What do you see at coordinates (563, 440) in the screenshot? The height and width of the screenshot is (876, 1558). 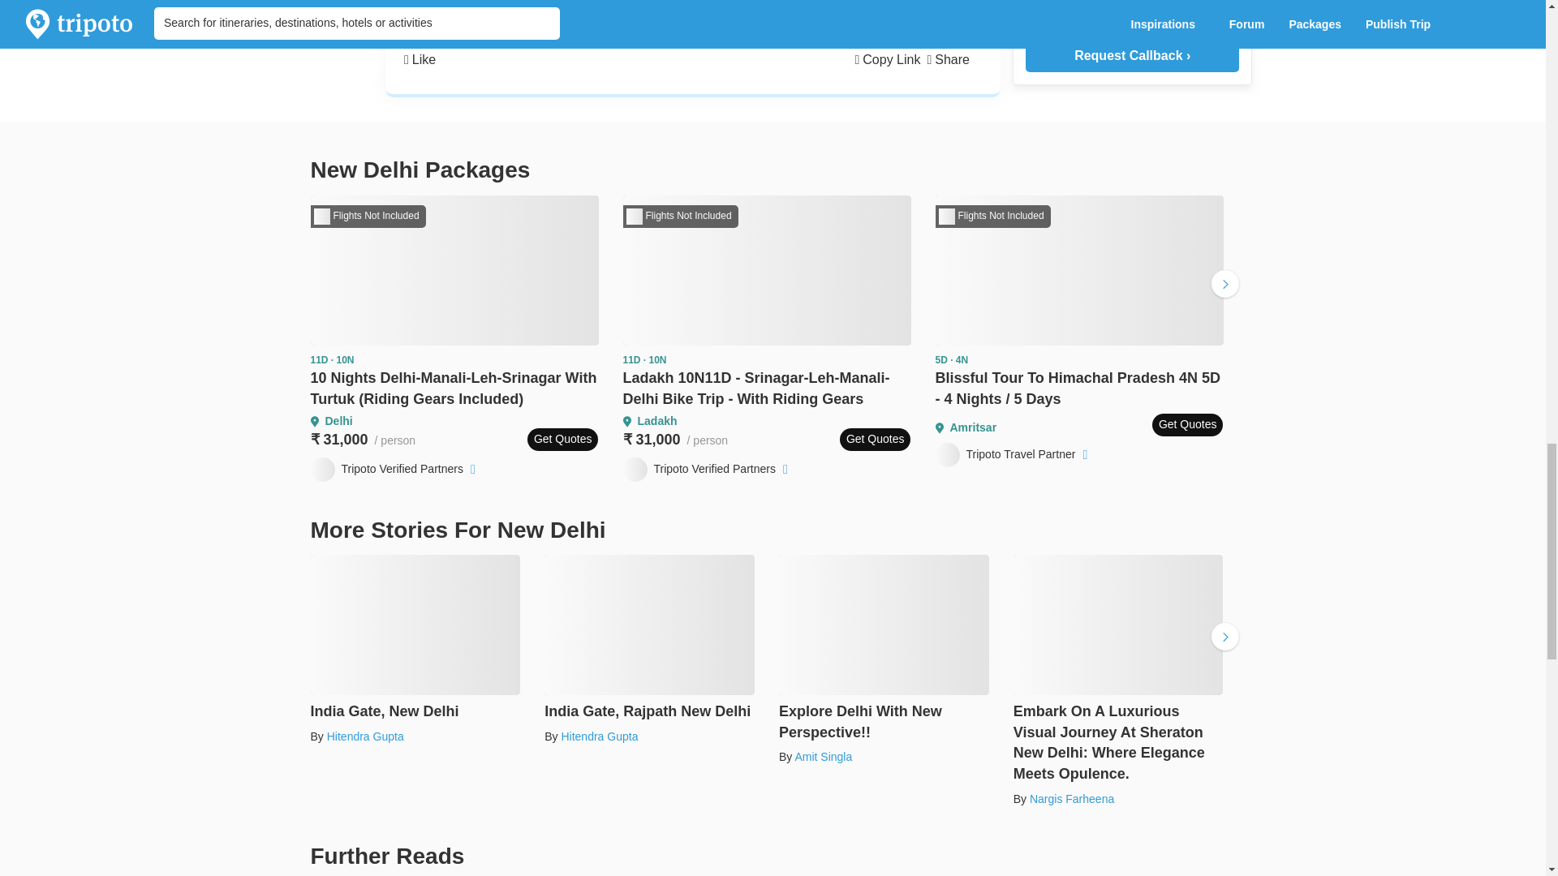 I see `Get Quotes` at bounding box center [563, 440].